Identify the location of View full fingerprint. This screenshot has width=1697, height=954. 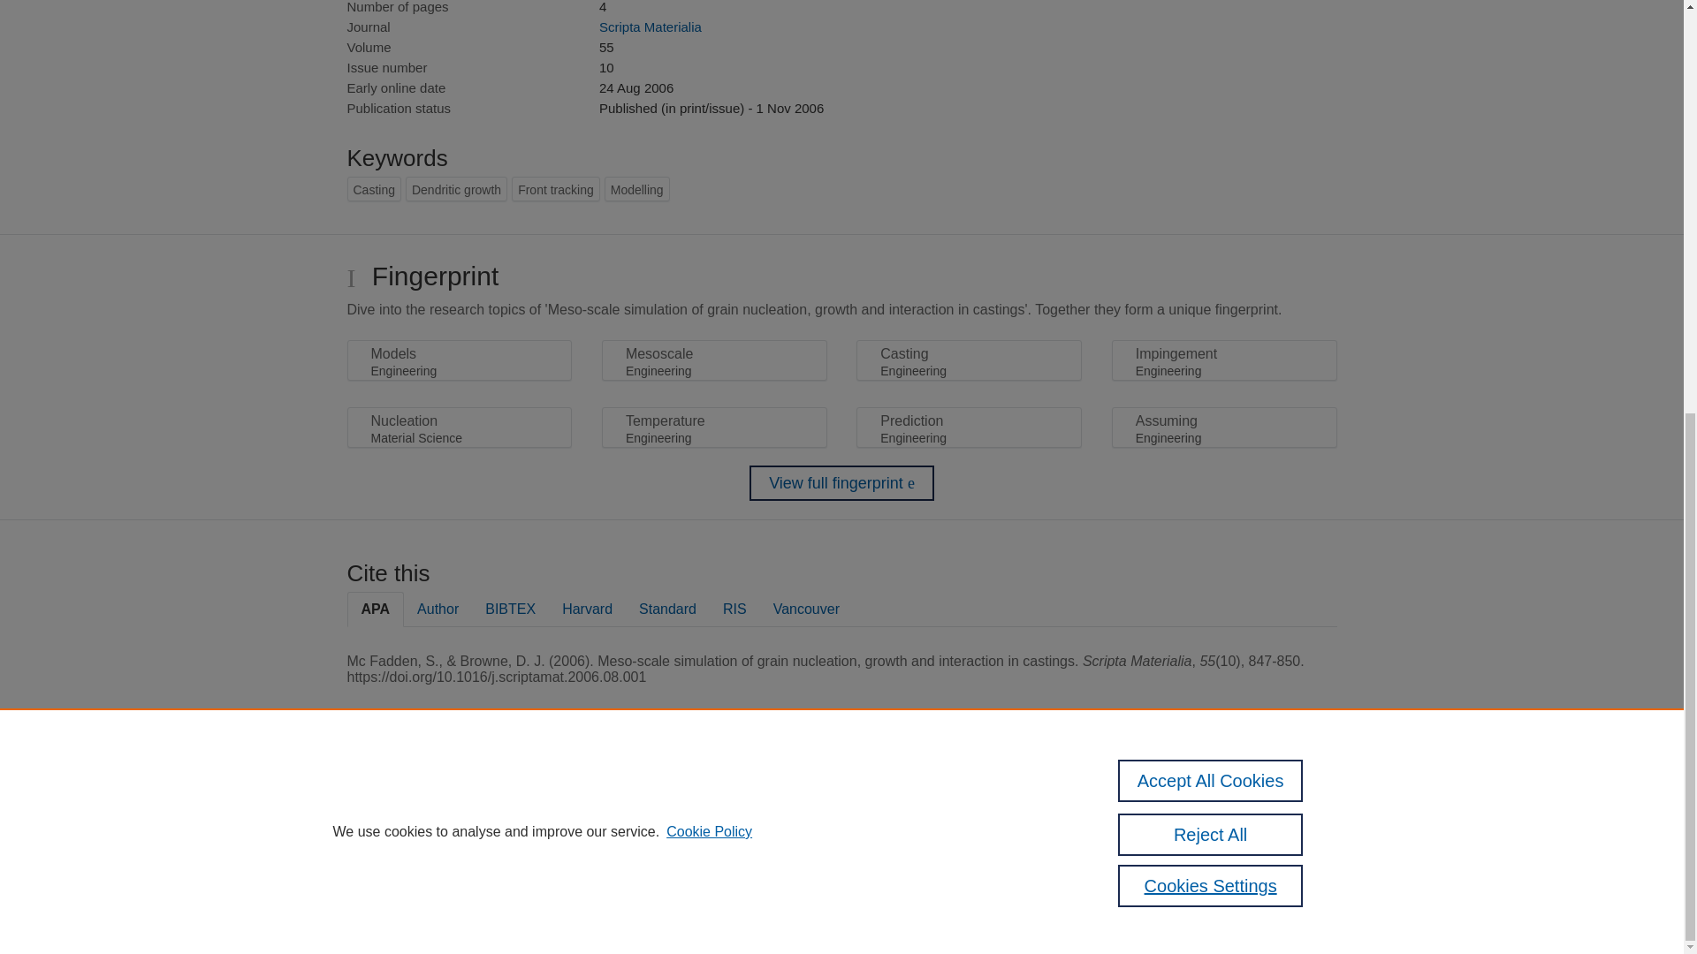
(841, 483).